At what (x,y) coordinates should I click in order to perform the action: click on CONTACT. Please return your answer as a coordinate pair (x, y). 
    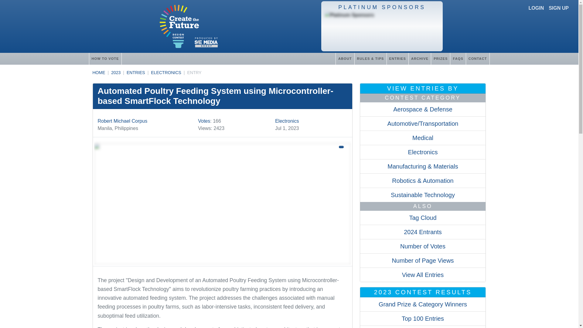
    Looking at the image, I should click on (478, 58).